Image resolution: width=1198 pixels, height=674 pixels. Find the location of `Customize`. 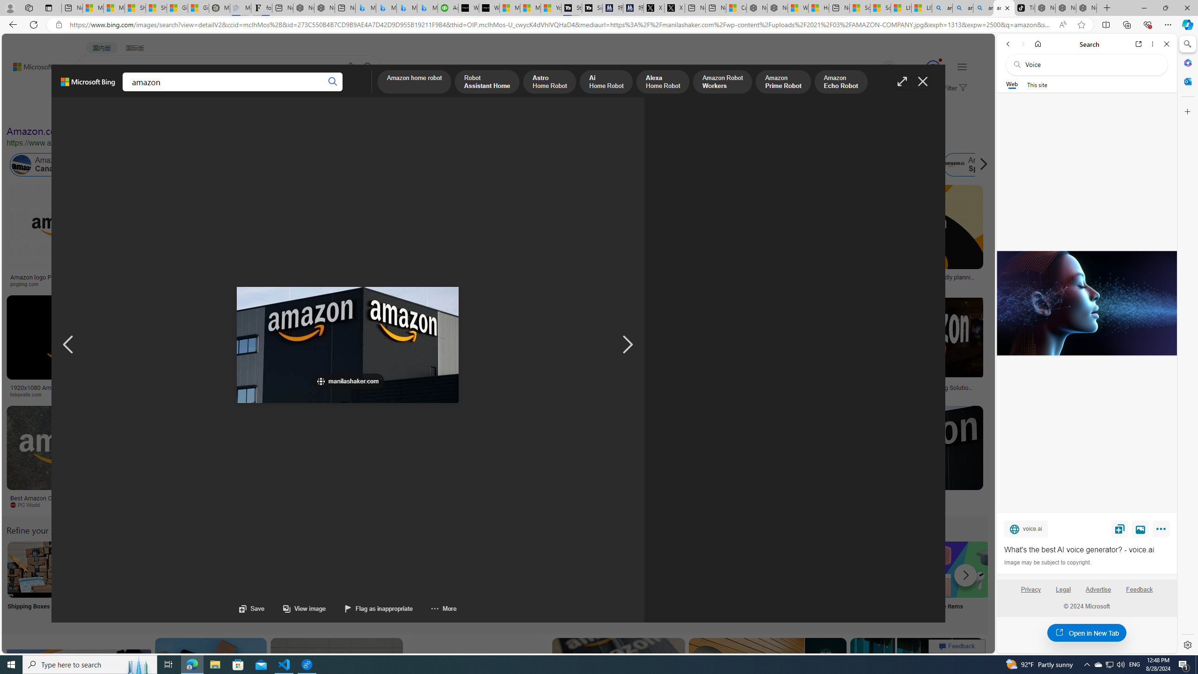

Customize is located at coordinates (1187, 111).